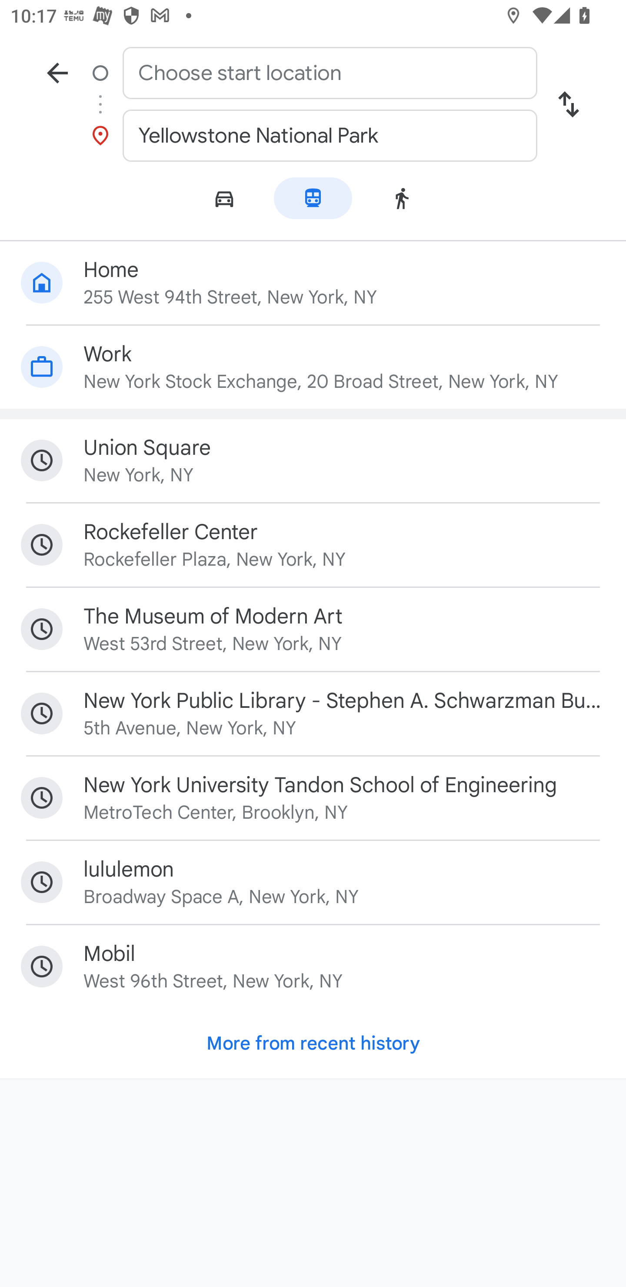  I want to click on Mobil West 96th Street, New York, NY, so click(313, 966).